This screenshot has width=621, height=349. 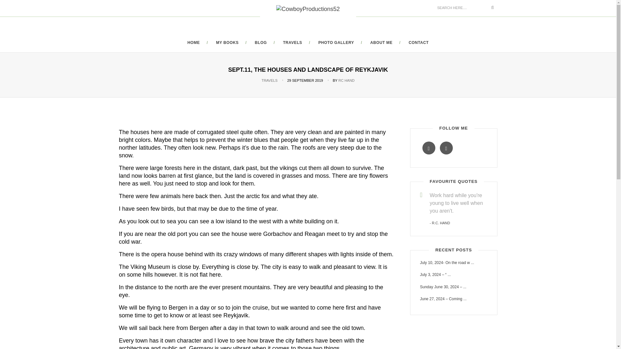 I want to click on HOME, so click(x=193, y=43).